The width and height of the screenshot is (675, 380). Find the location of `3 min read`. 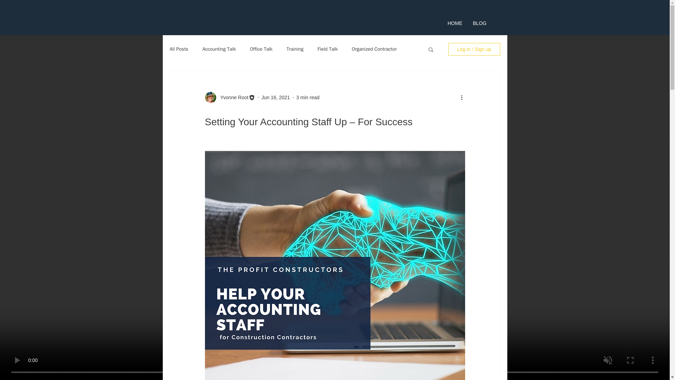

3 min read is located at coordinates (308, 97).